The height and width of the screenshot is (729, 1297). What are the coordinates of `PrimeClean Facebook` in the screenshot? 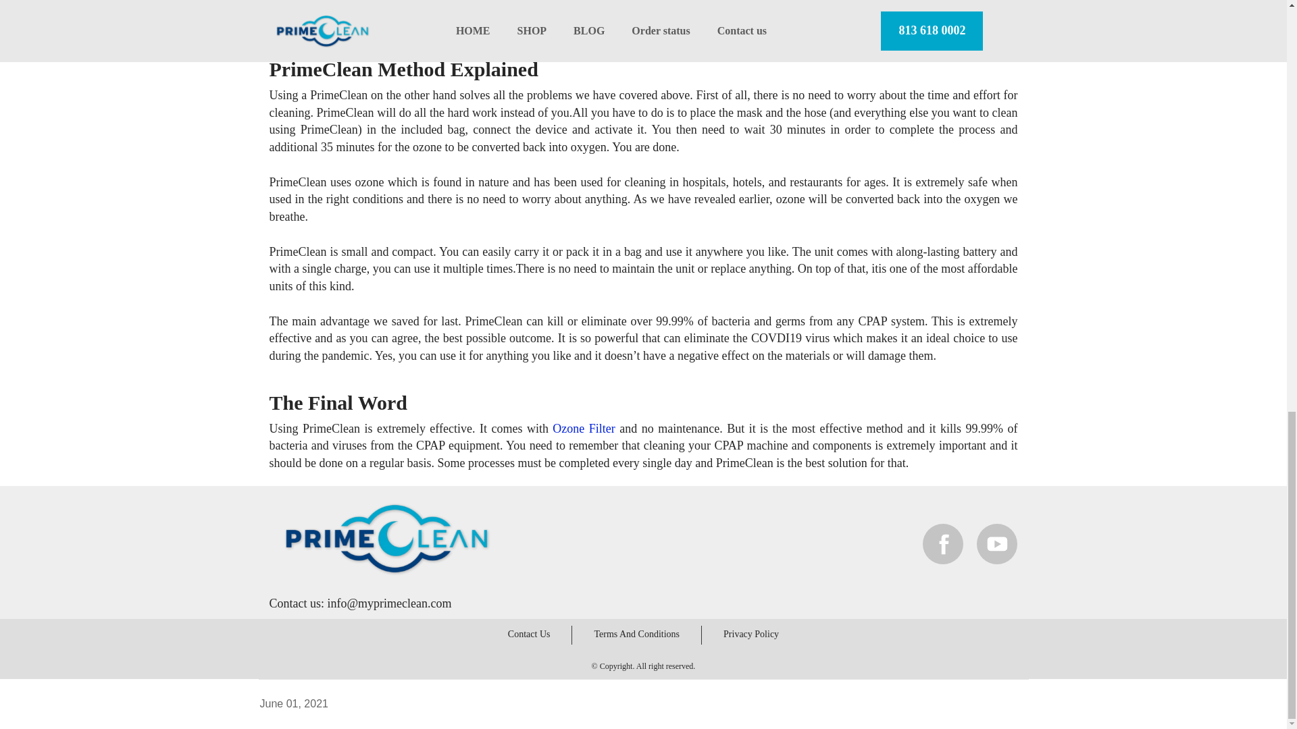 It's located at (943, 543).